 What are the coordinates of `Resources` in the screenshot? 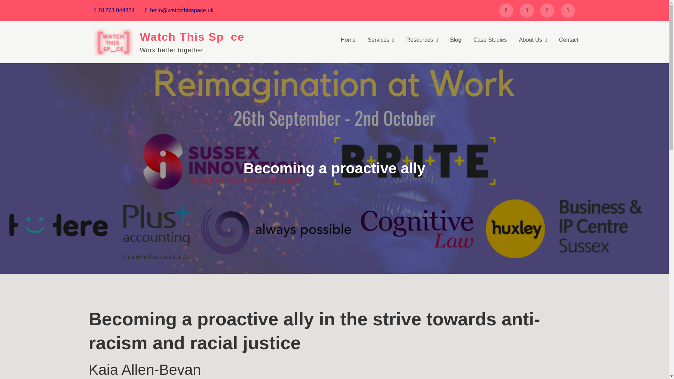 It's located at (422, 40).